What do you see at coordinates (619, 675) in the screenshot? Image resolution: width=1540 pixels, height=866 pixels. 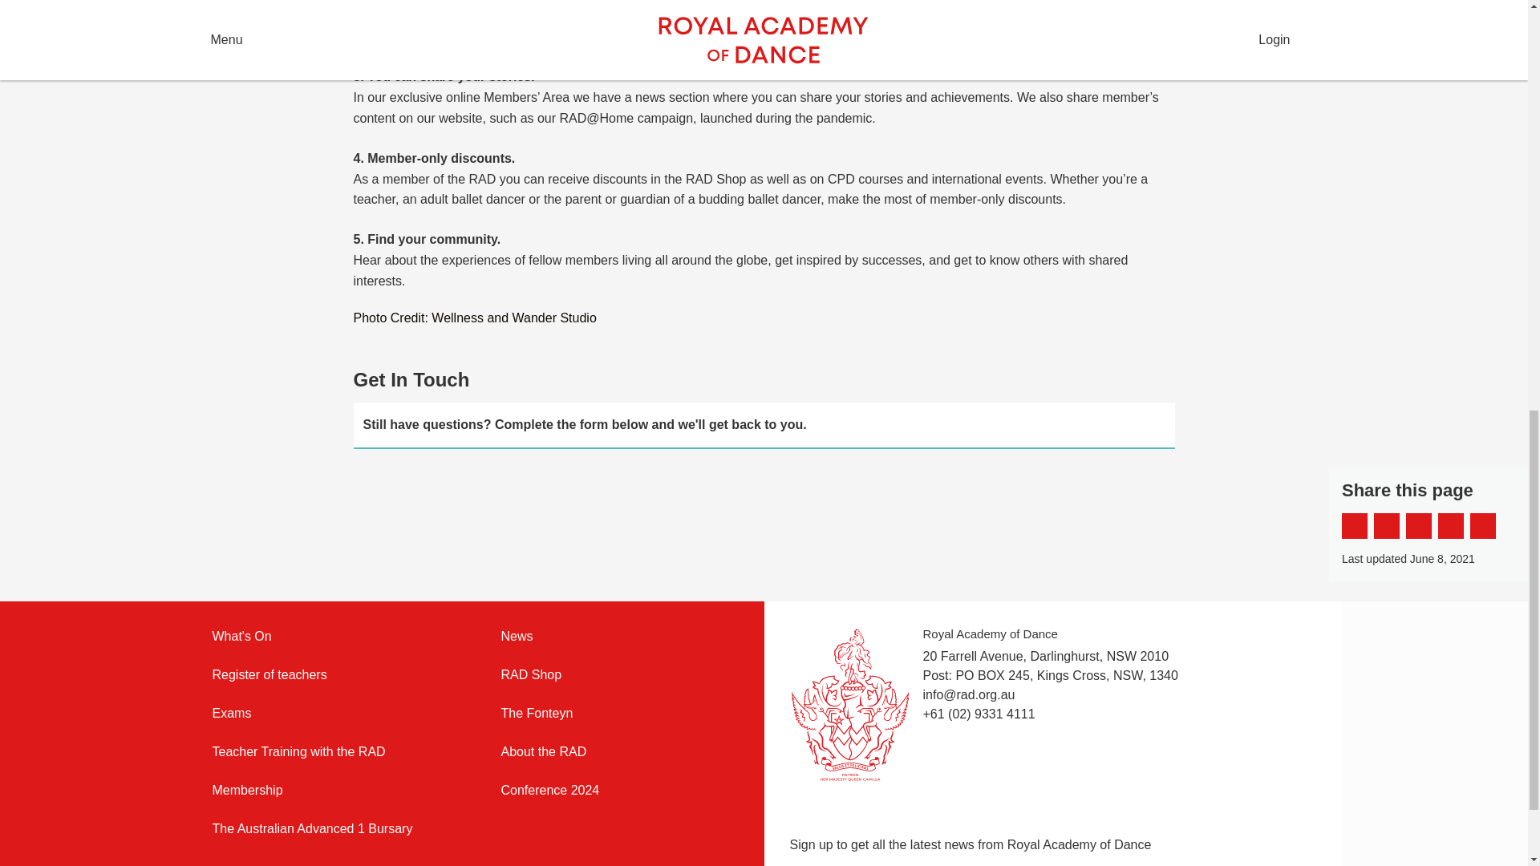 I see `RAD Shop` at bounding box center [619, 675].